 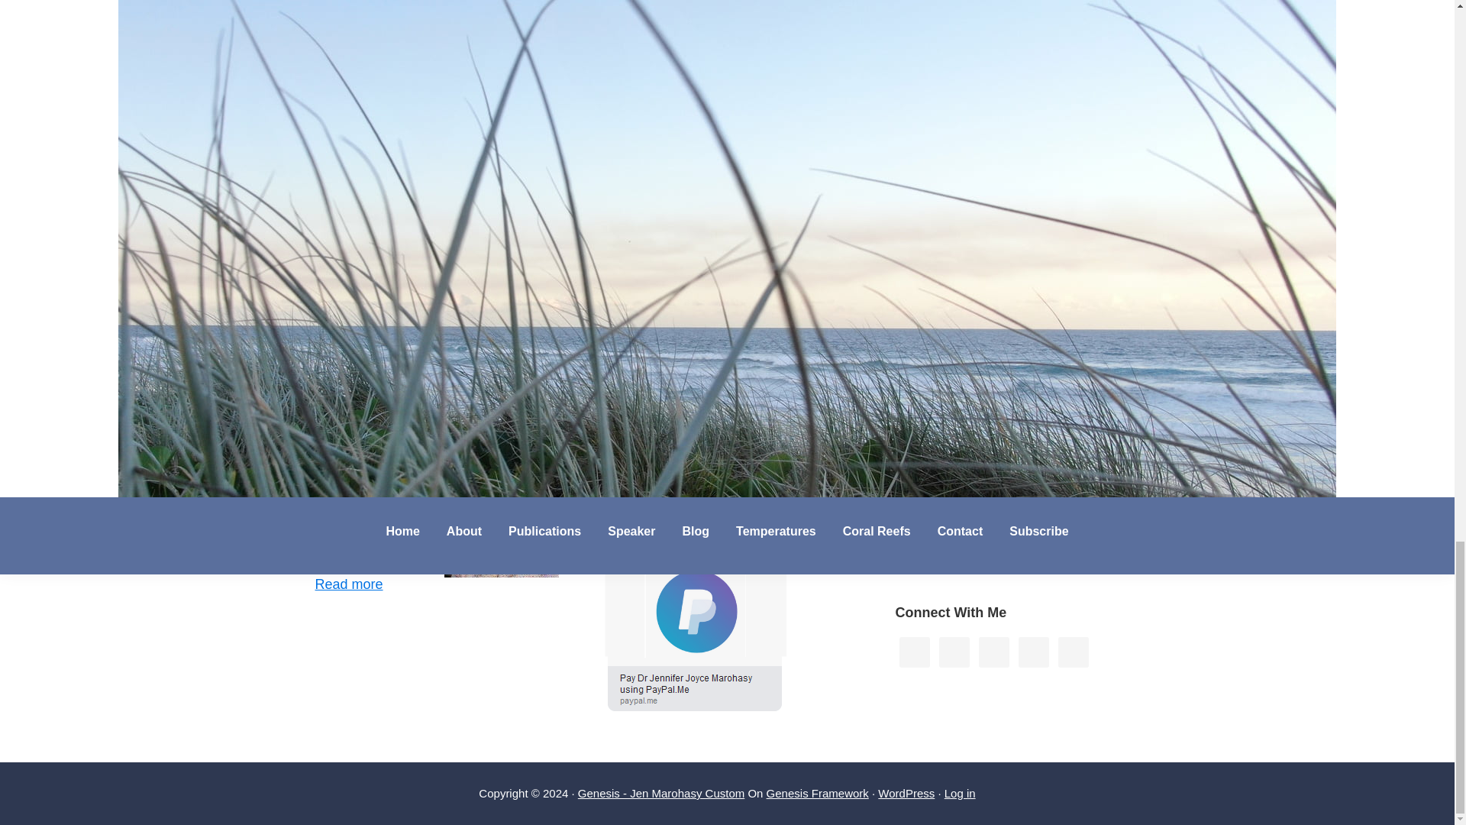 What do you see at coordinates (975, 16) in the screenshot?
I see `Wednesday` at bounding box center [975, 16].